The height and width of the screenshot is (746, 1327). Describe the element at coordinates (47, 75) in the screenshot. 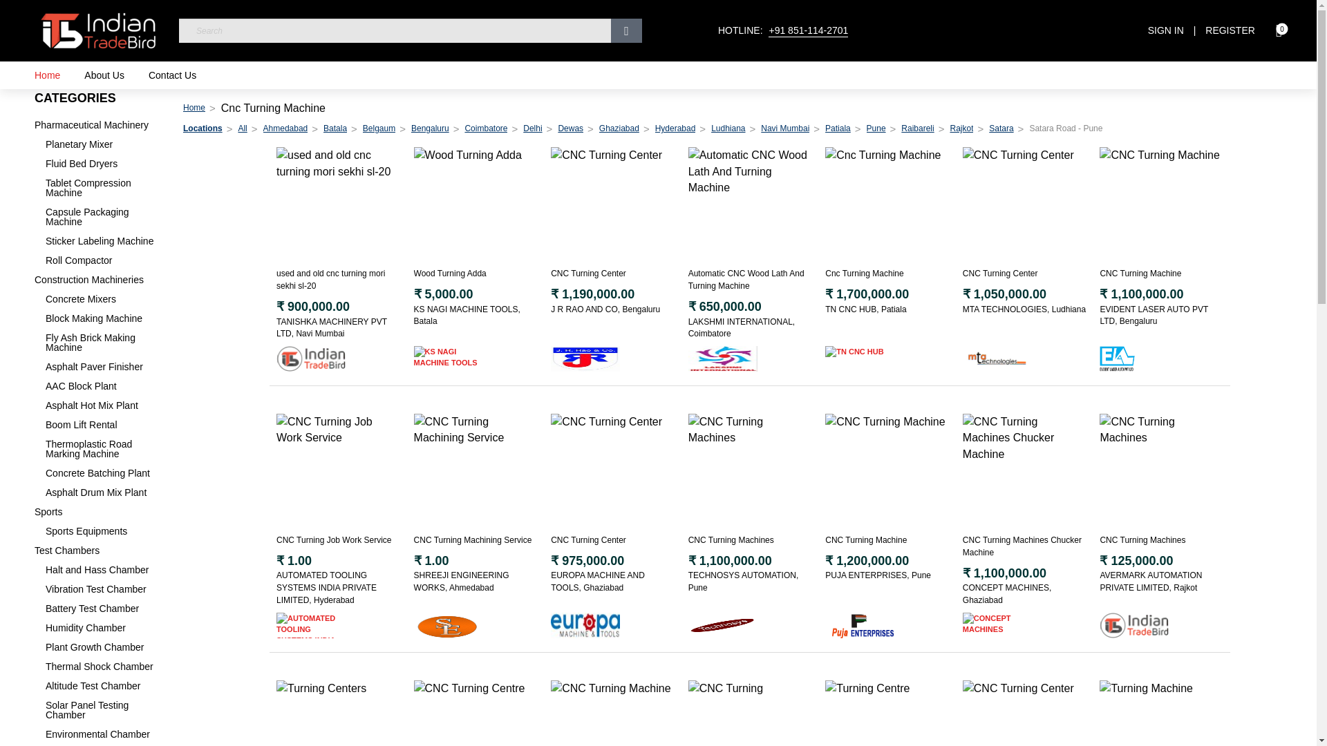

I see `Home` at that location.